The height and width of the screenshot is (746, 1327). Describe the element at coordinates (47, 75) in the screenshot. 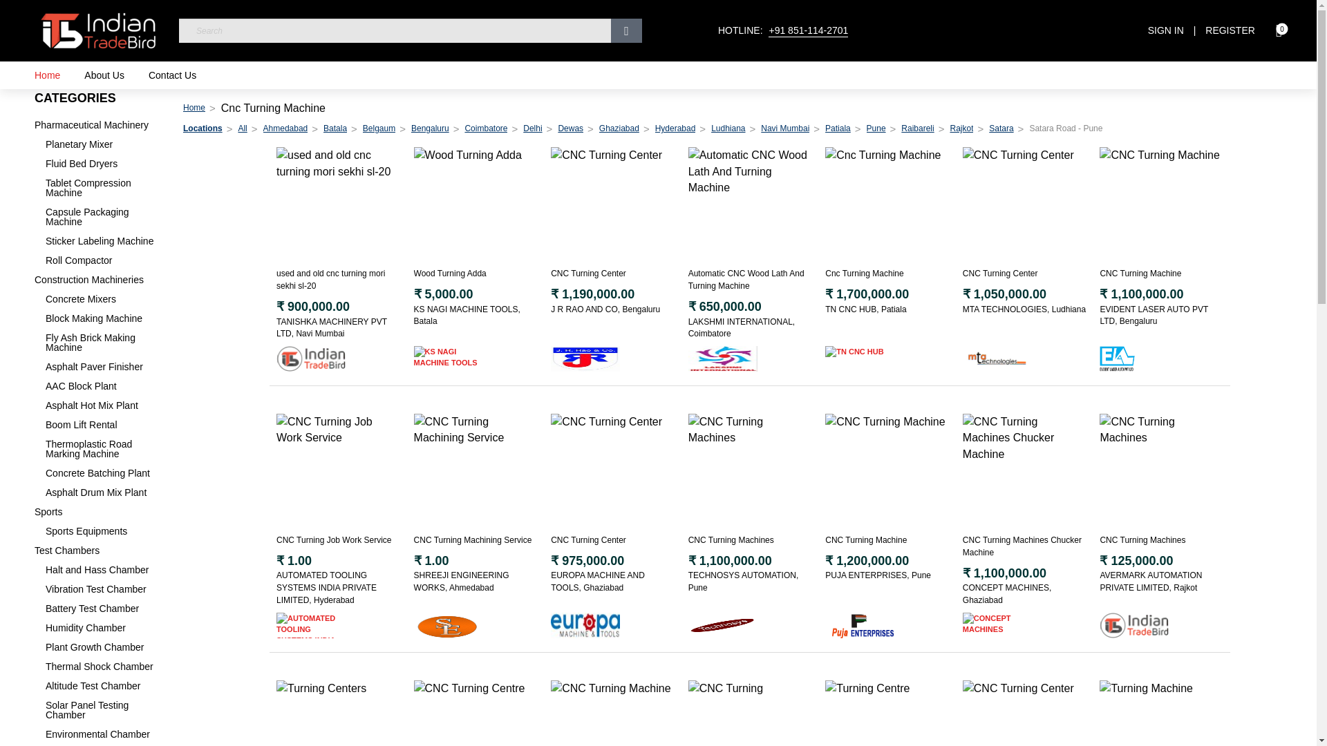

I see `Home` at that location.